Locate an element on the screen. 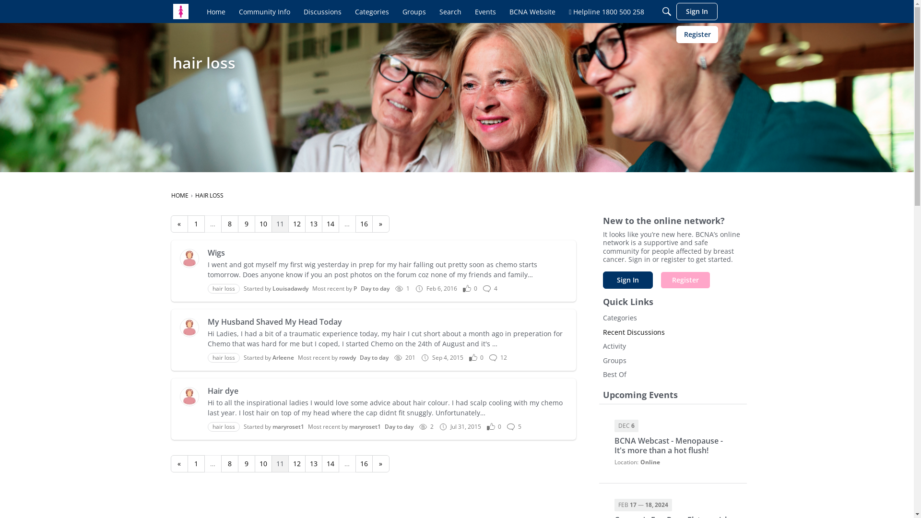 The image size is (921, 518). Online is located at coordinates (649, 462).